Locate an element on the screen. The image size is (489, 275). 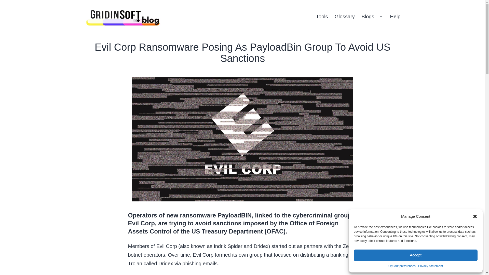
Gridinsoft Blog is located at coordinates (96, 35).